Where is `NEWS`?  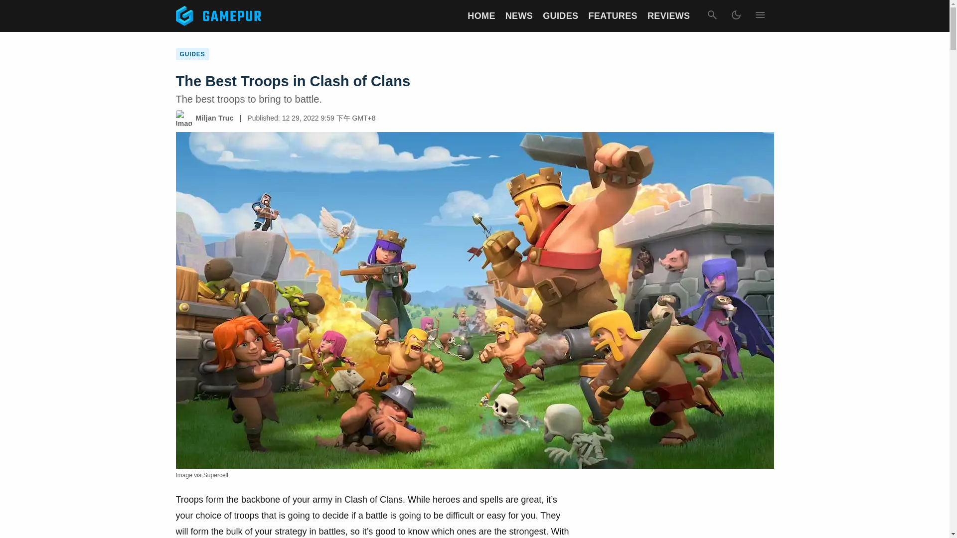 NEWS is located at coordinates (519, 16).